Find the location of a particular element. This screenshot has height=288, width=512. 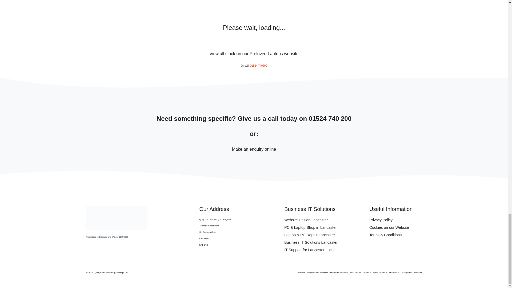

IT Support for Lancaster Locals is located at coordinates (325, 250).